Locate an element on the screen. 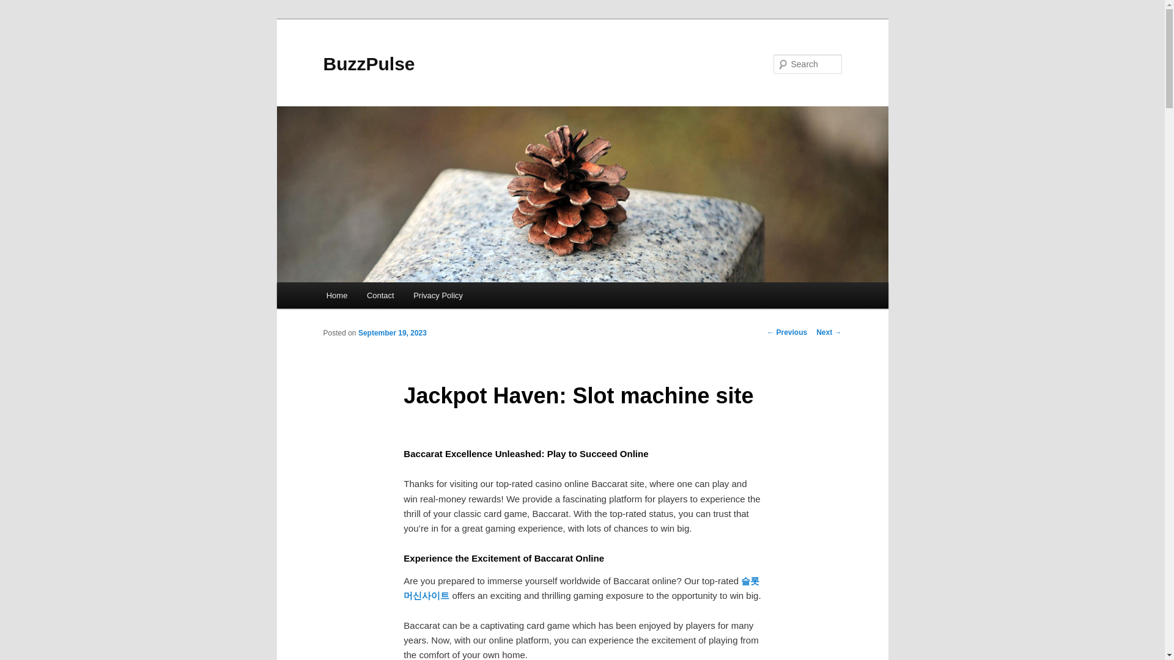  10:43 pm is located at coordinates (393, 332).